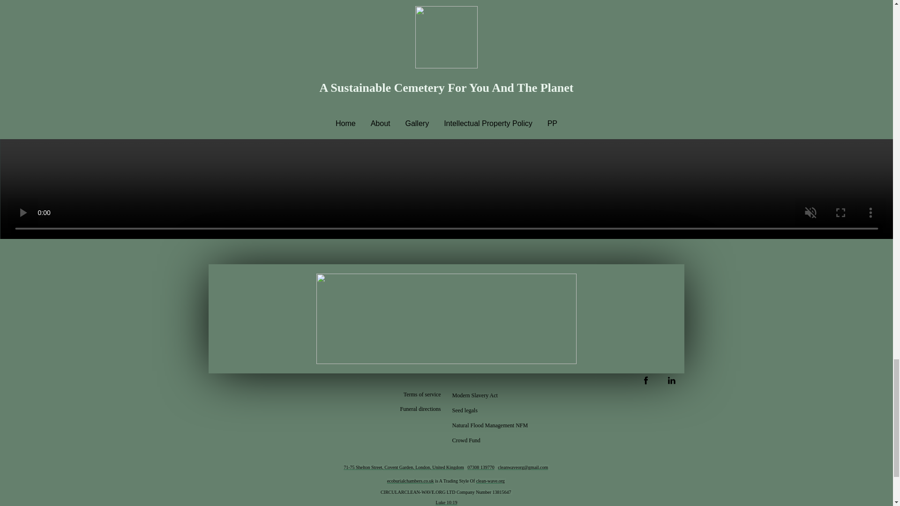 This screenshot has height=506, width=900. Describe the element at coordinates (410, 481) in the screenshot. I see `ecoburialchambers.co.uk` at that location.